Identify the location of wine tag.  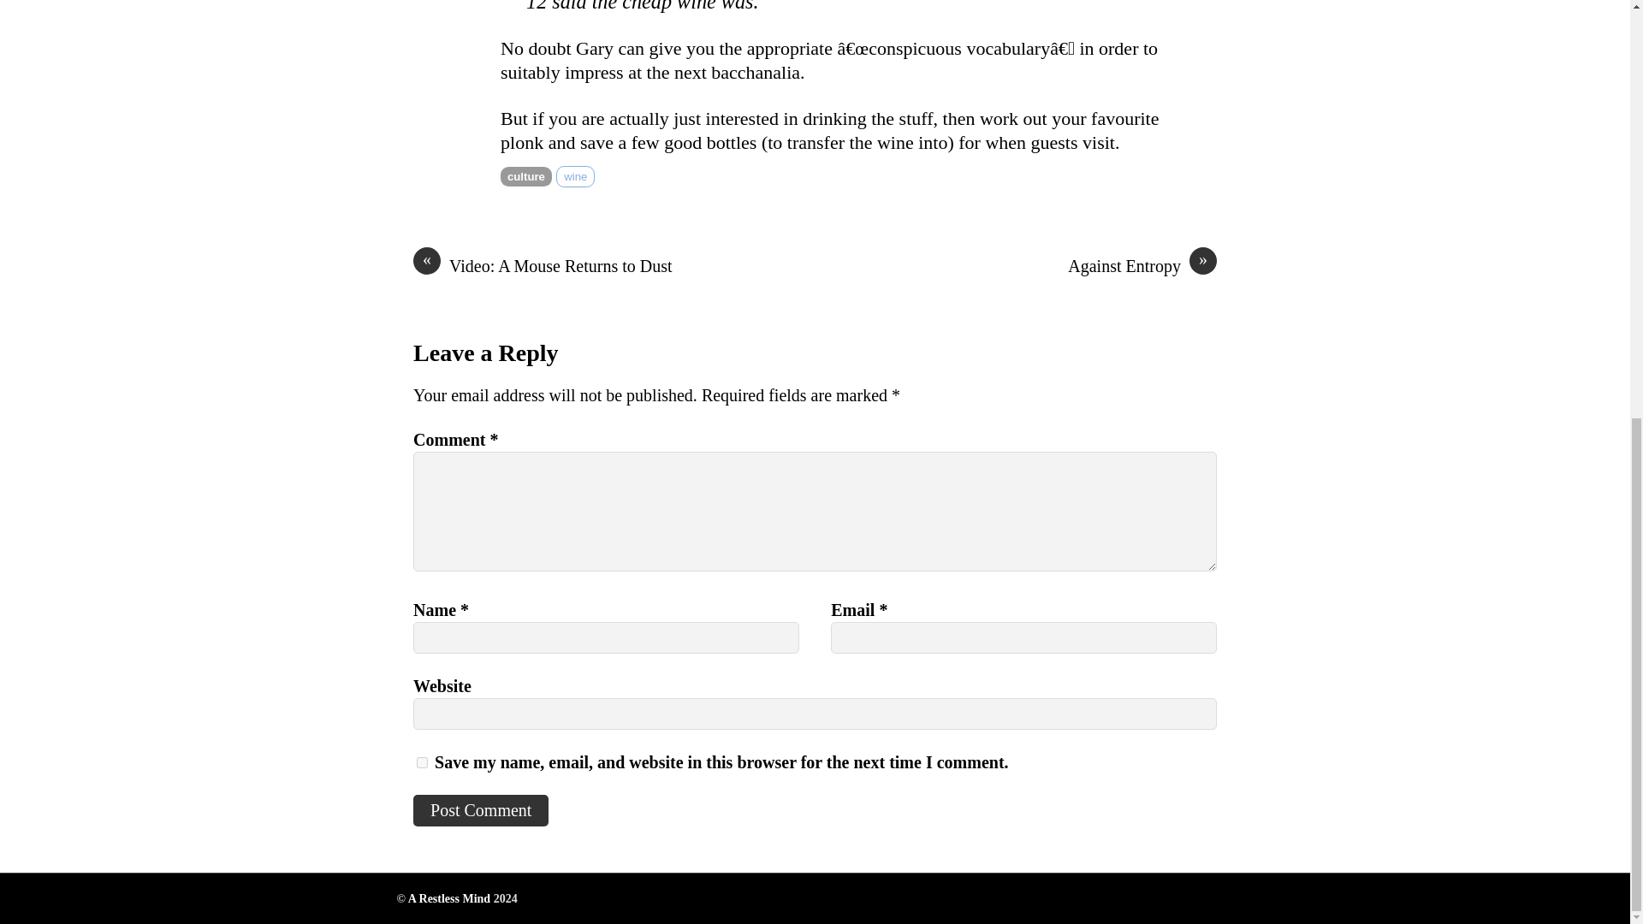
(575, 176).